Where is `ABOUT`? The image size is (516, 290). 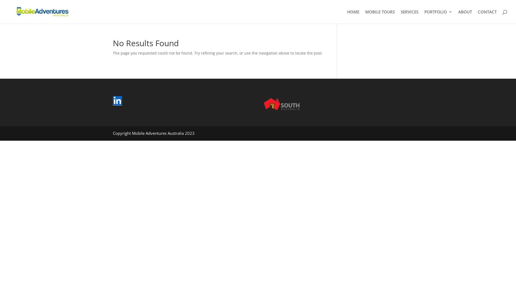
ABOUT is located at coordinates (465, 17).